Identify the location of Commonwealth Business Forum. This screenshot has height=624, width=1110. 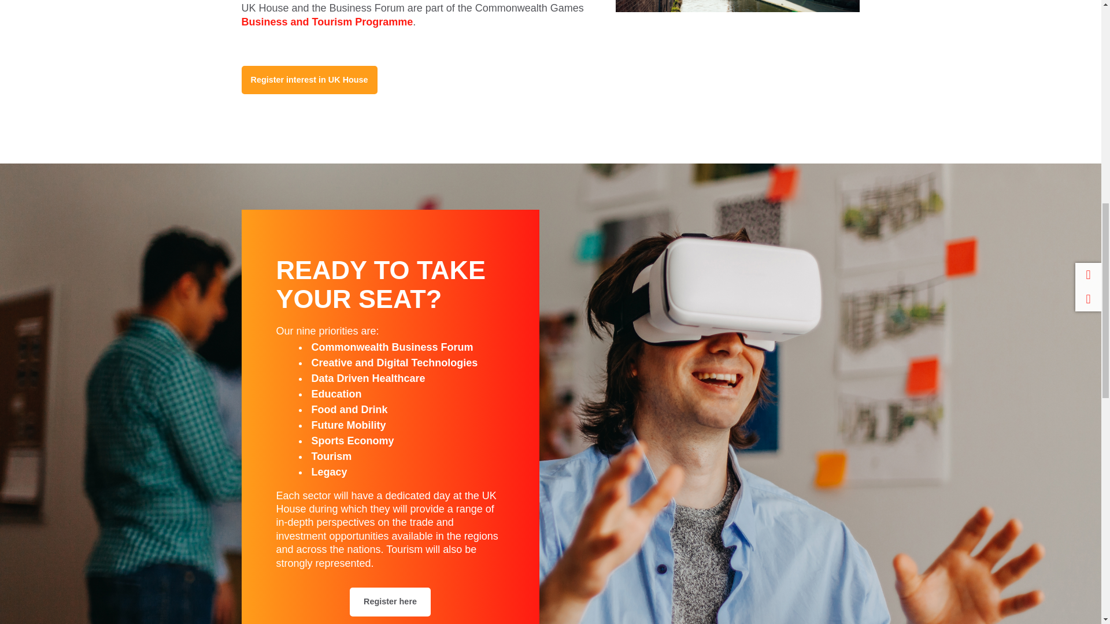
(391, 347).